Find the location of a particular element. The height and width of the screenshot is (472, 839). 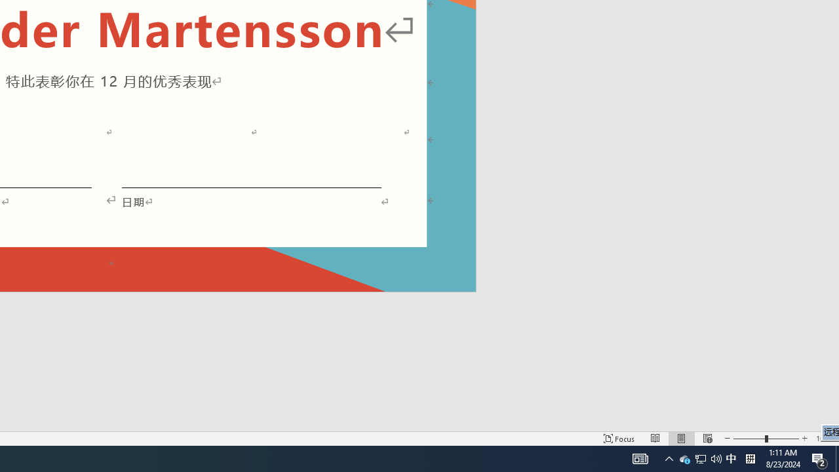

Zoom 100% is located at coordinates (825, 438).